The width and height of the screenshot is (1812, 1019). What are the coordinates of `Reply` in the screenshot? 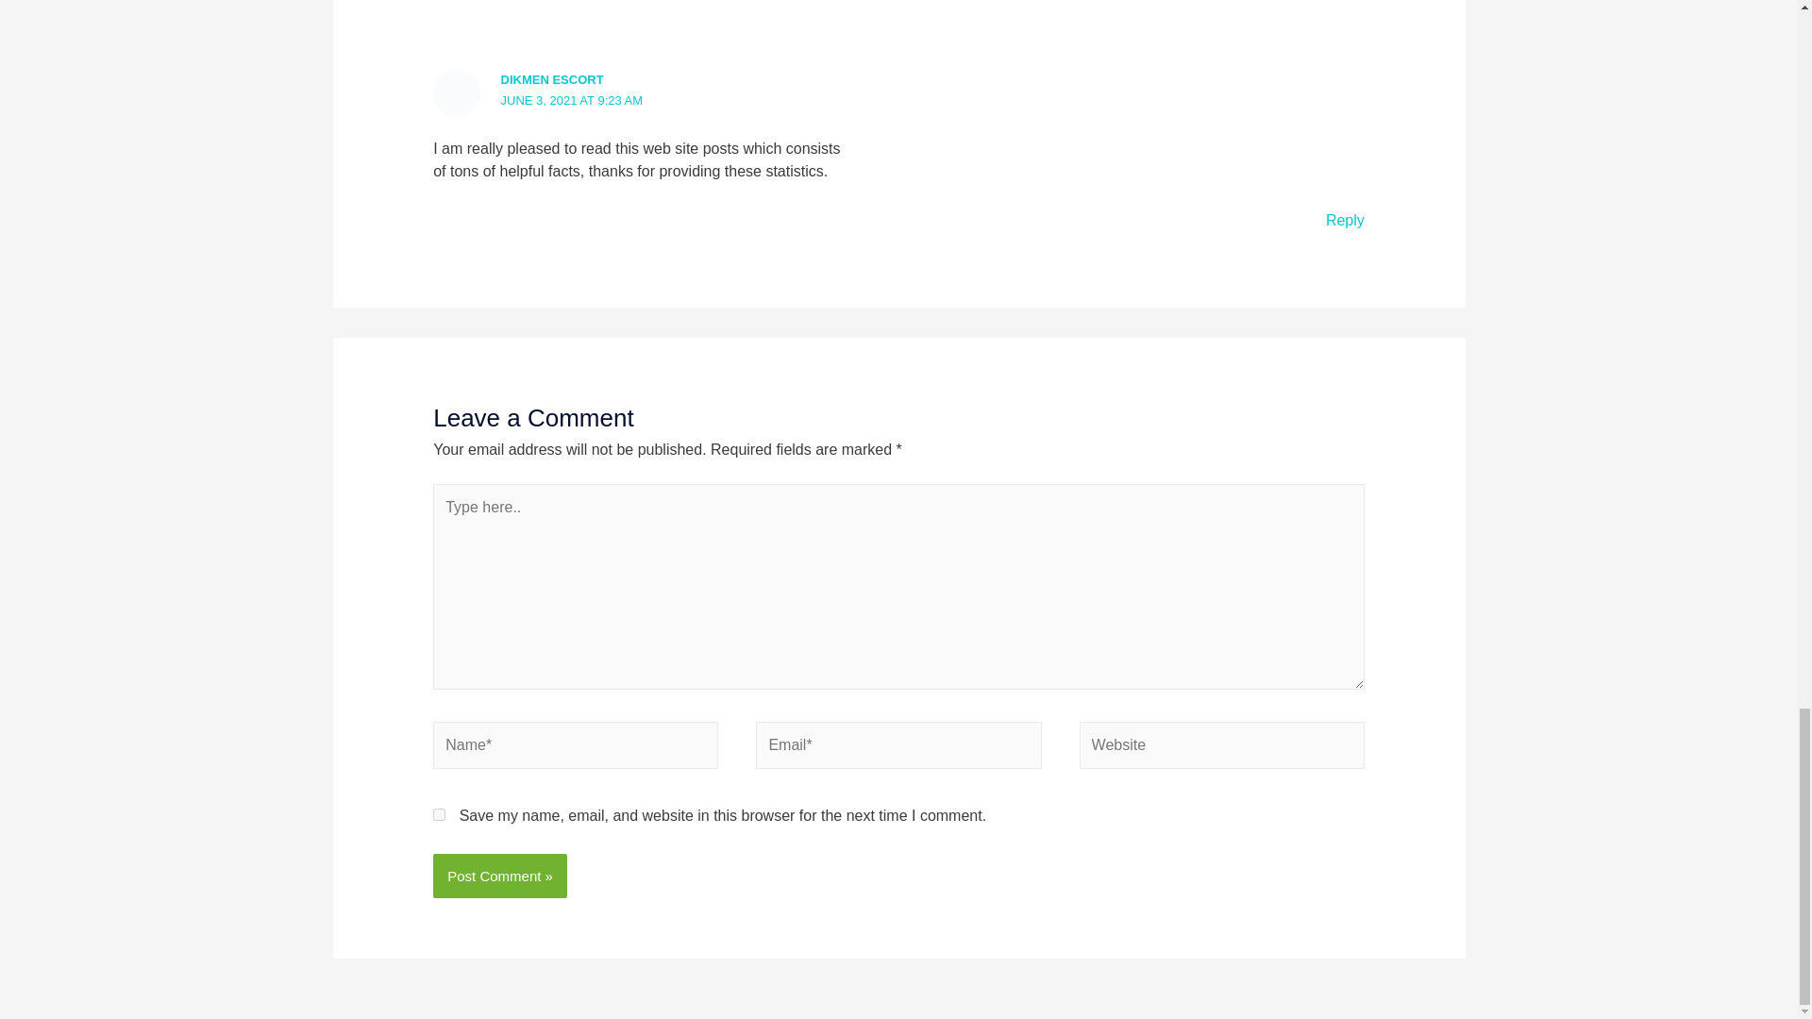 It's located at (1345, 219).